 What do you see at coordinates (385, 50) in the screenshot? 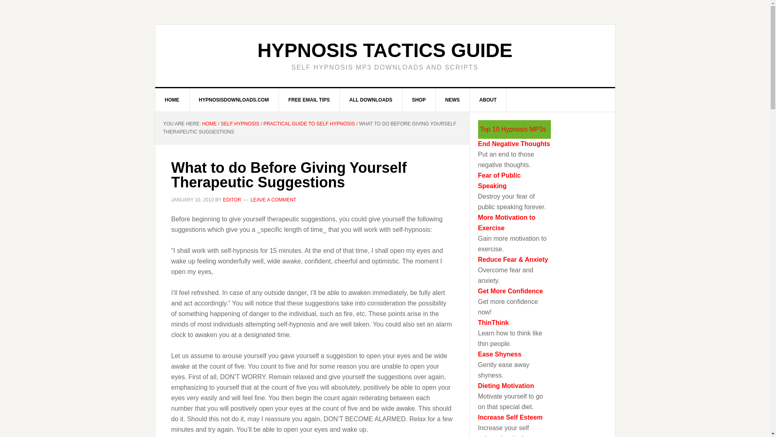
I see `HYPNOSIS TACTICS GUIDE` at bounding box center [385, 50].